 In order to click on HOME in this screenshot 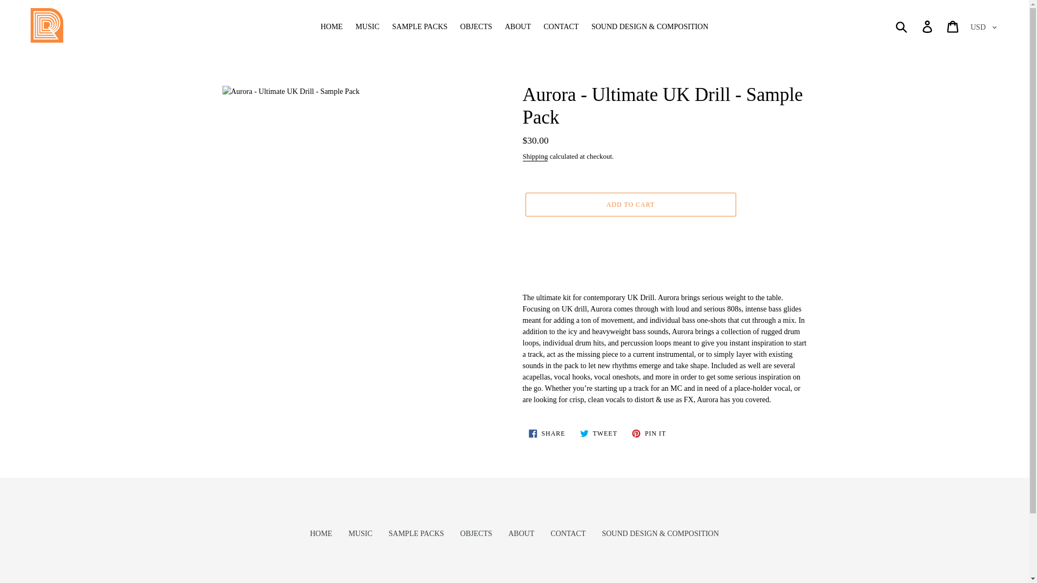, I will do `click(517, 26)`.